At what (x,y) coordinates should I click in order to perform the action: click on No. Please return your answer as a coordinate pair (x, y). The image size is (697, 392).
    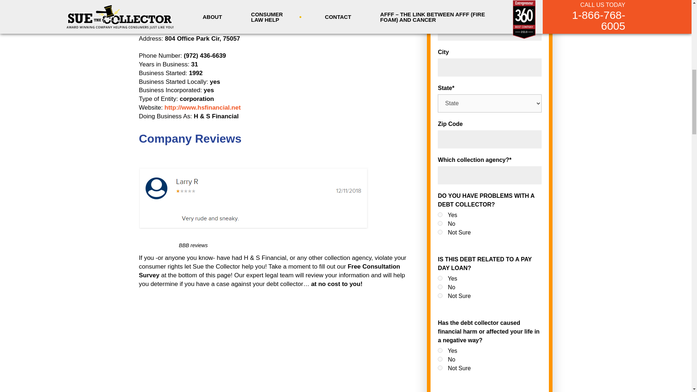
    Looking at the image, I should click on (440, 224).